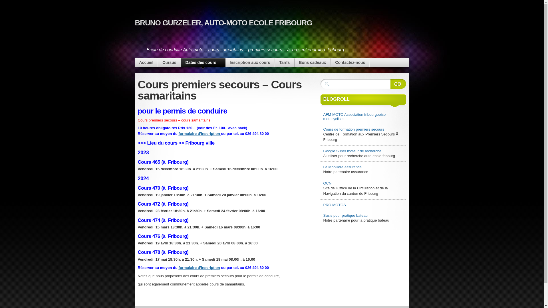 This screenshot has width=548, height=308. What do you see at coordinates (376, 58) in the screenshot?
I see `My Twitter` at bounding box center [376, 58].